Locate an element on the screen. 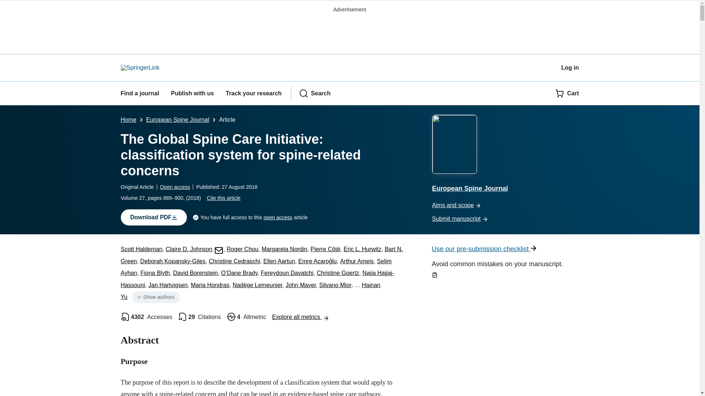 The width and height of the screenshot is (705, 396). Scott Haldeman is located at coordinates (141, 249).